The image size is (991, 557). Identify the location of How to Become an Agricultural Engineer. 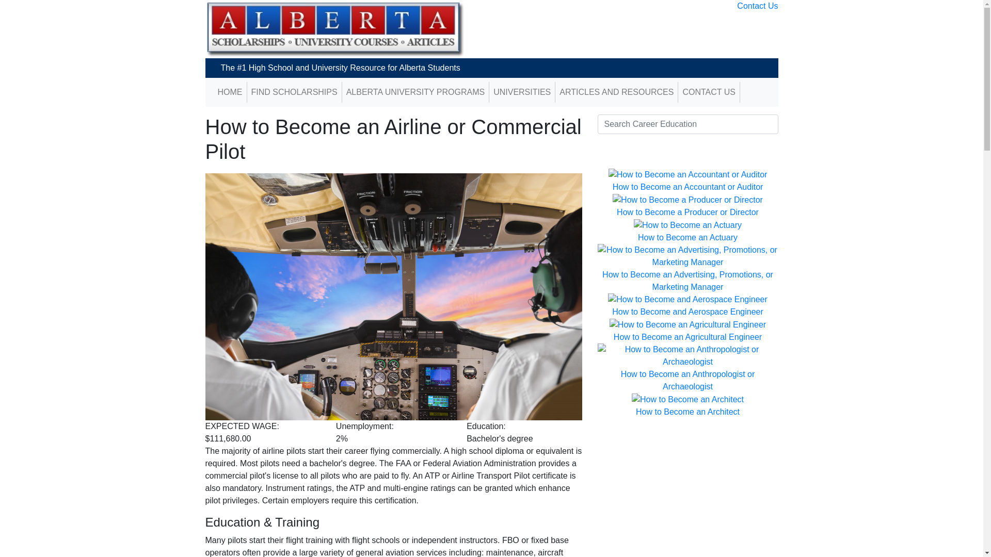
(688, 337).